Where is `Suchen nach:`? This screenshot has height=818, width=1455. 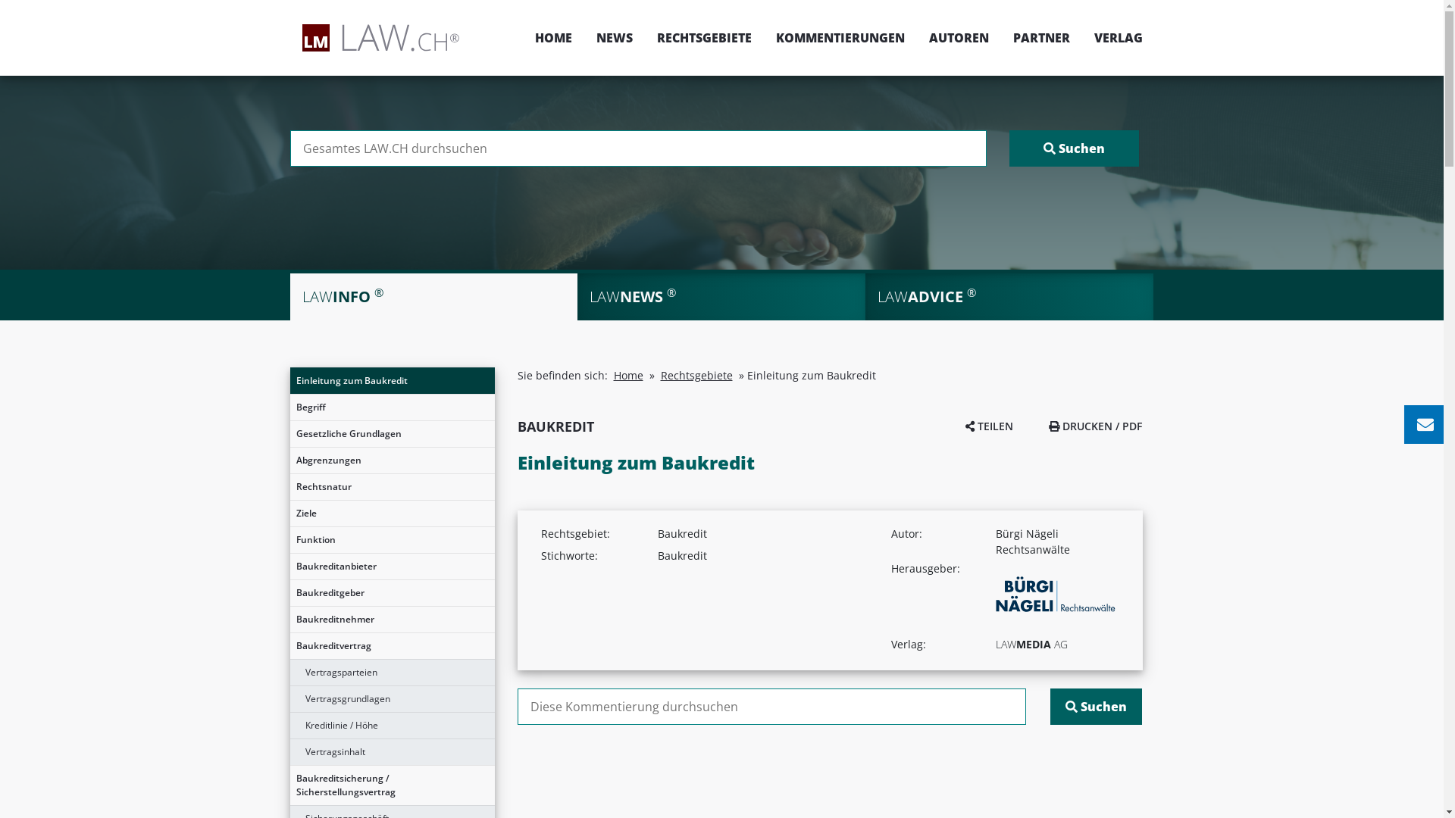
Suchen nach: is located at coordinates (771, 707).